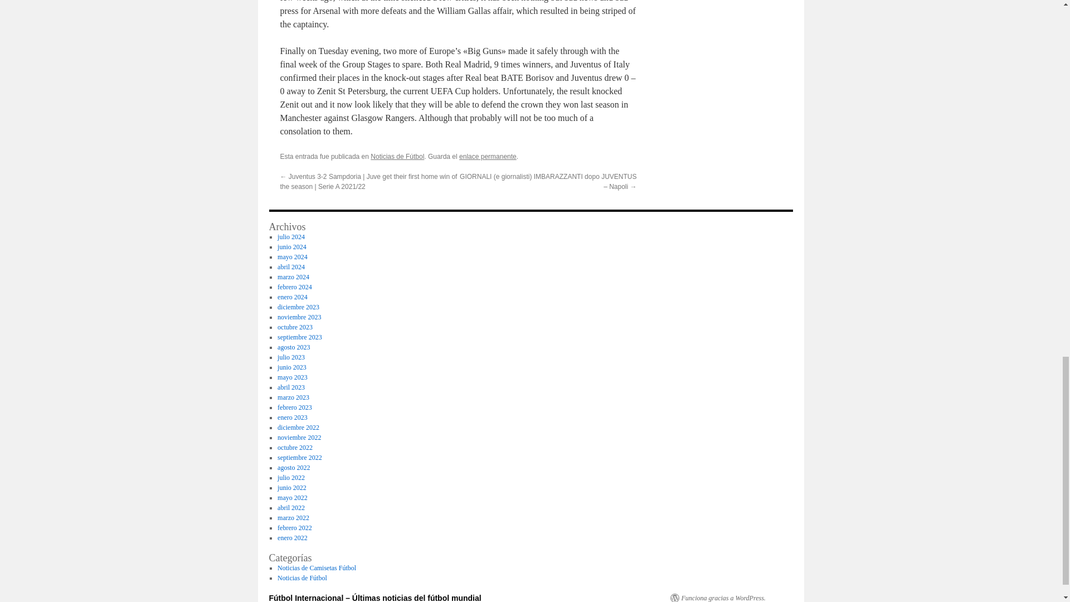 This screenshot has width=1070, height=602. Describe the element at coordinates (298, 307) in the screenshot. I see `diciembre 2023` at that location.